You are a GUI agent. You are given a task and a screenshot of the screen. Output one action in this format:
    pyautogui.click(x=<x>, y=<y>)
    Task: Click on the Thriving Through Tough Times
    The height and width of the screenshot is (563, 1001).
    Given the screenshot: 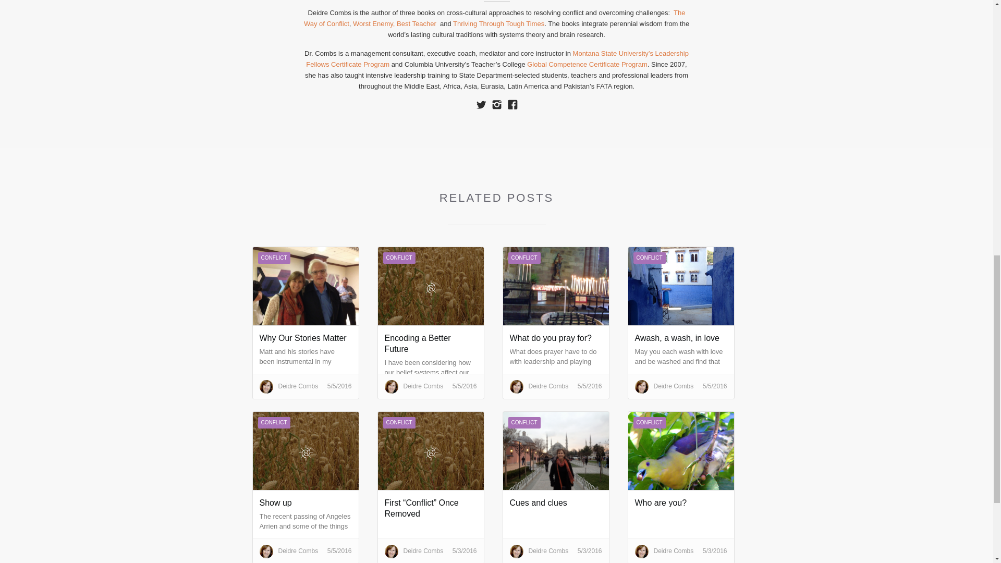 What is the action you would take?
    pyautogui.click(x=498, y=23)
    